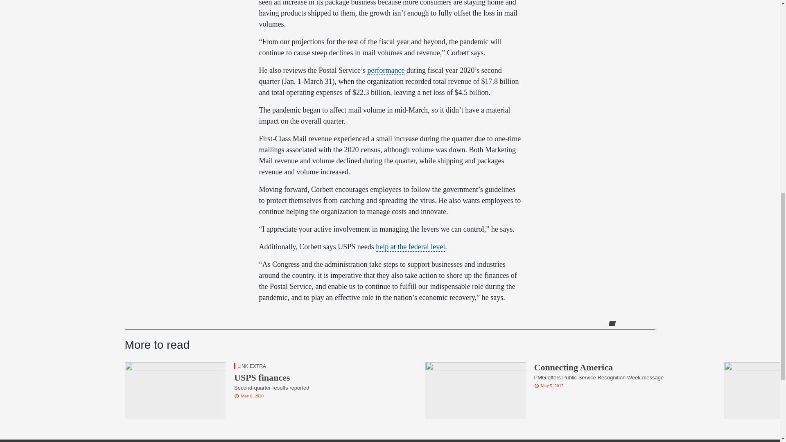 The height and width of the screenshot is (442, 786). Describe the element at coordinates (410, 247) in the screenshot. I see `help at the federal level` at that location.